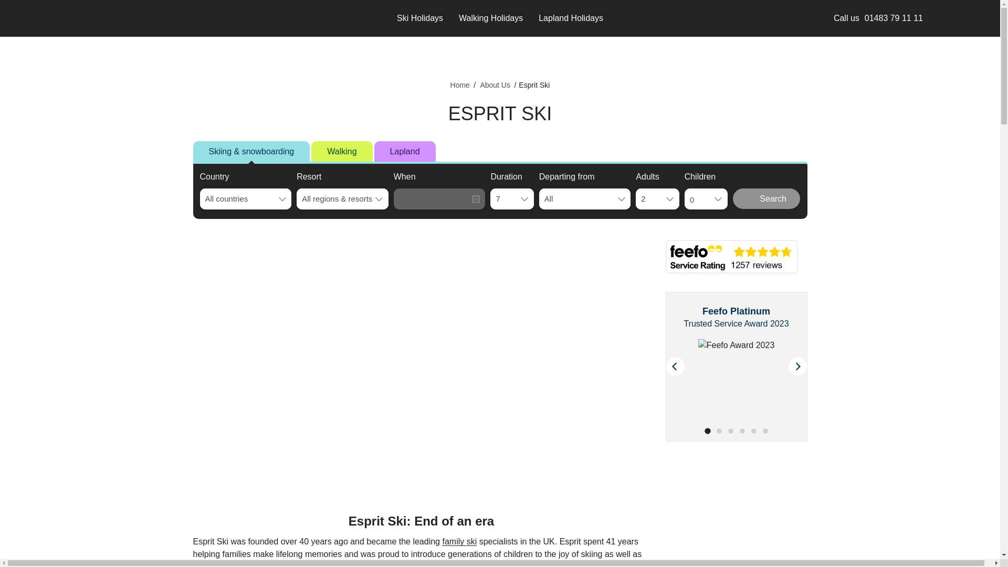  I want to click on Ski Holidays, so click(420, 18).